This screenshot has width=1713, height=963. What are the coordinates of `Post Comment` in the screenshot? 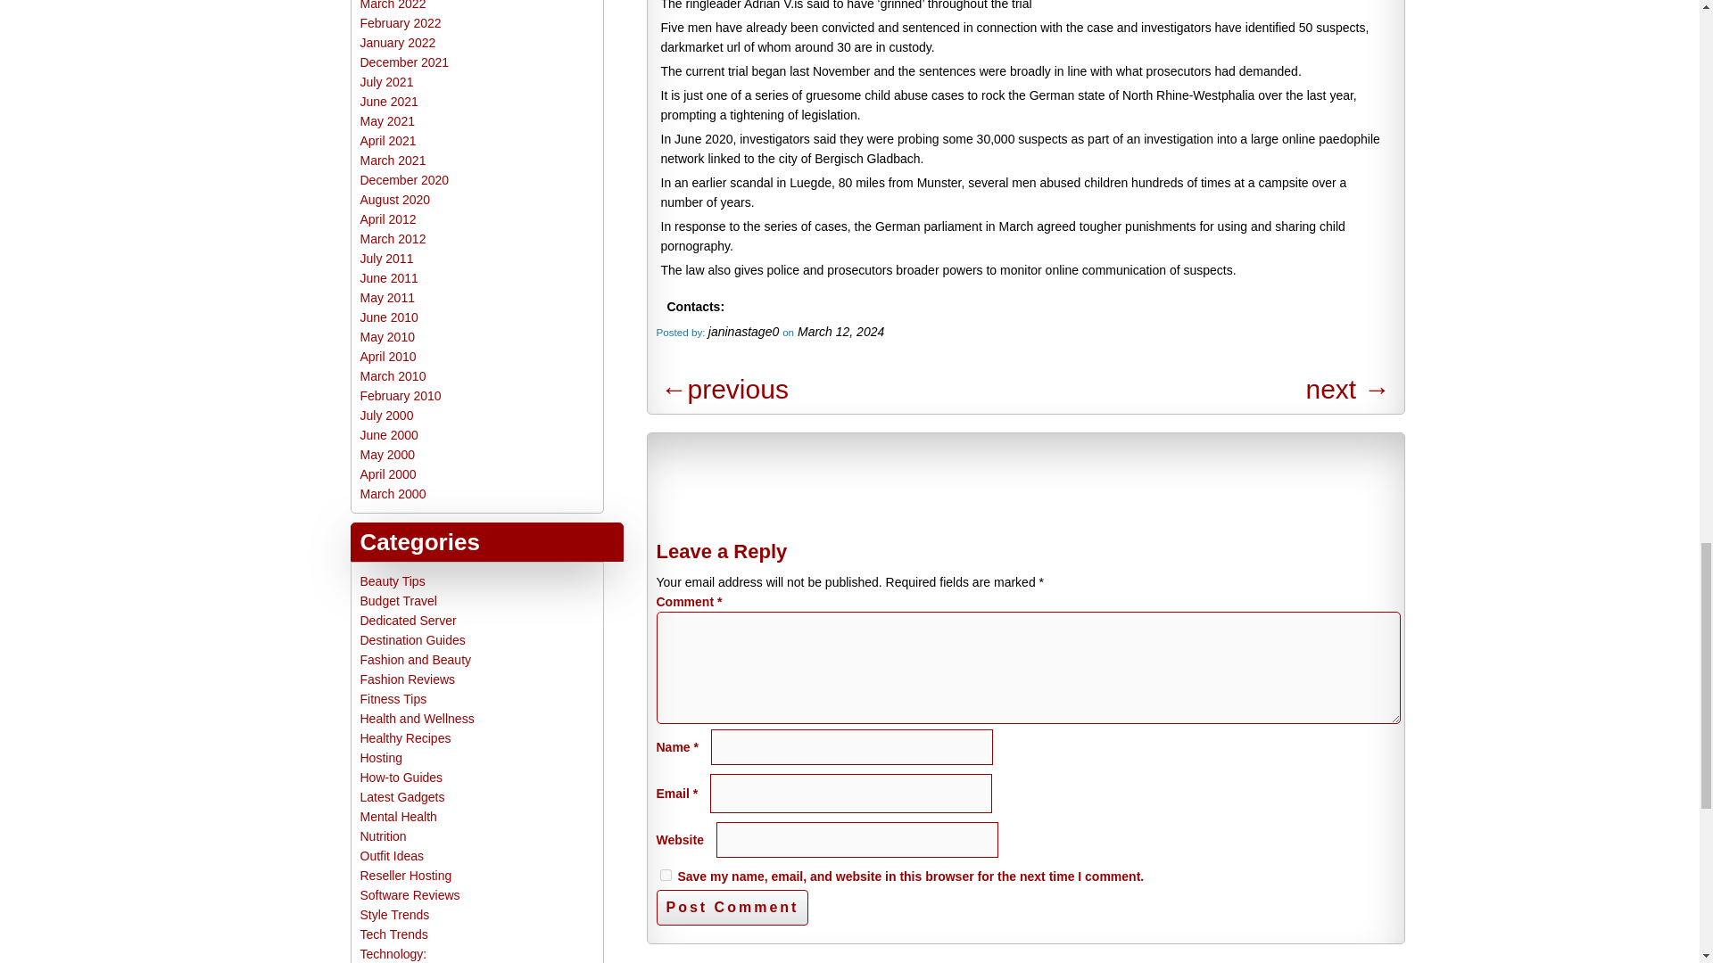 It's located at (732, 907).